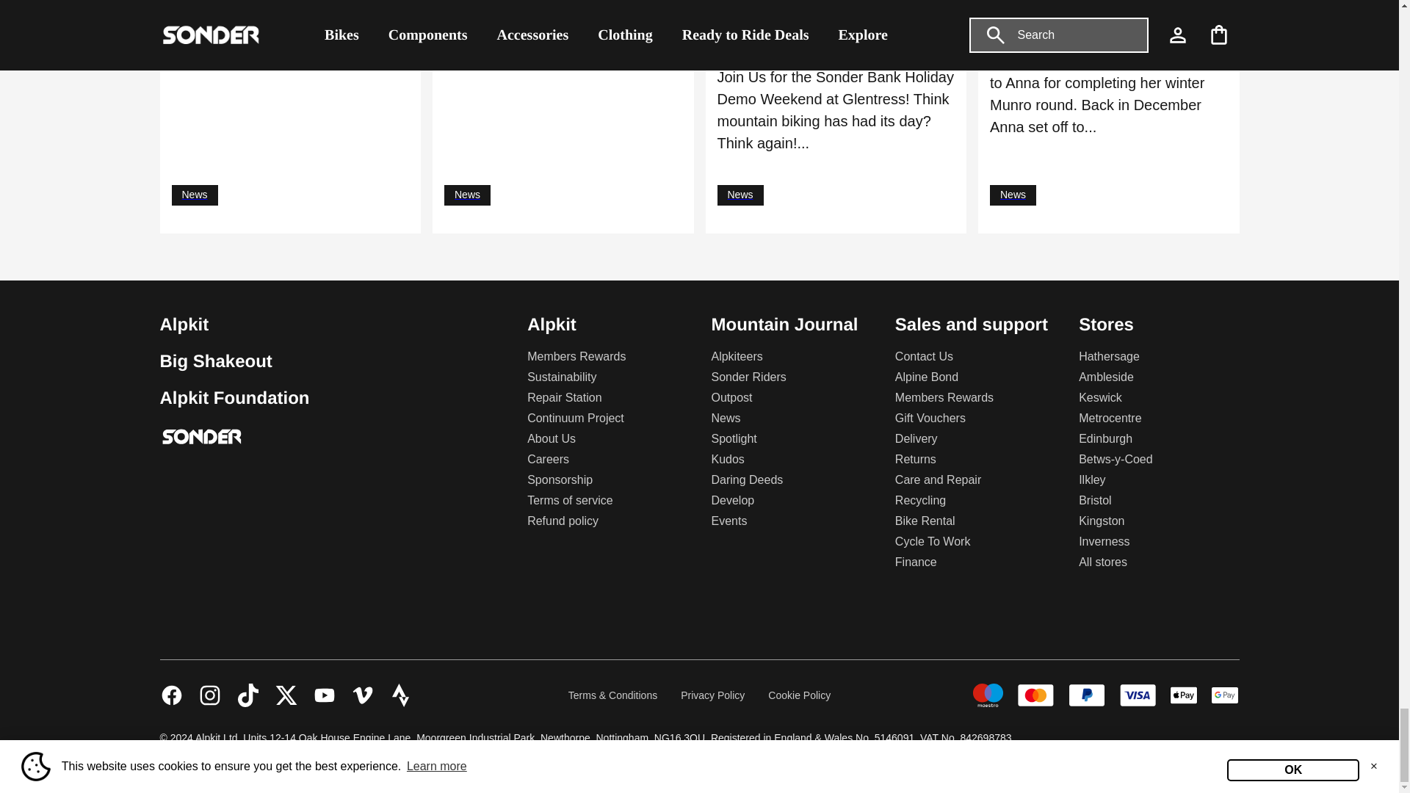  Describe the element at coordinates (286, 695) in the screenshot. I see `Alpkit - X` at that location.